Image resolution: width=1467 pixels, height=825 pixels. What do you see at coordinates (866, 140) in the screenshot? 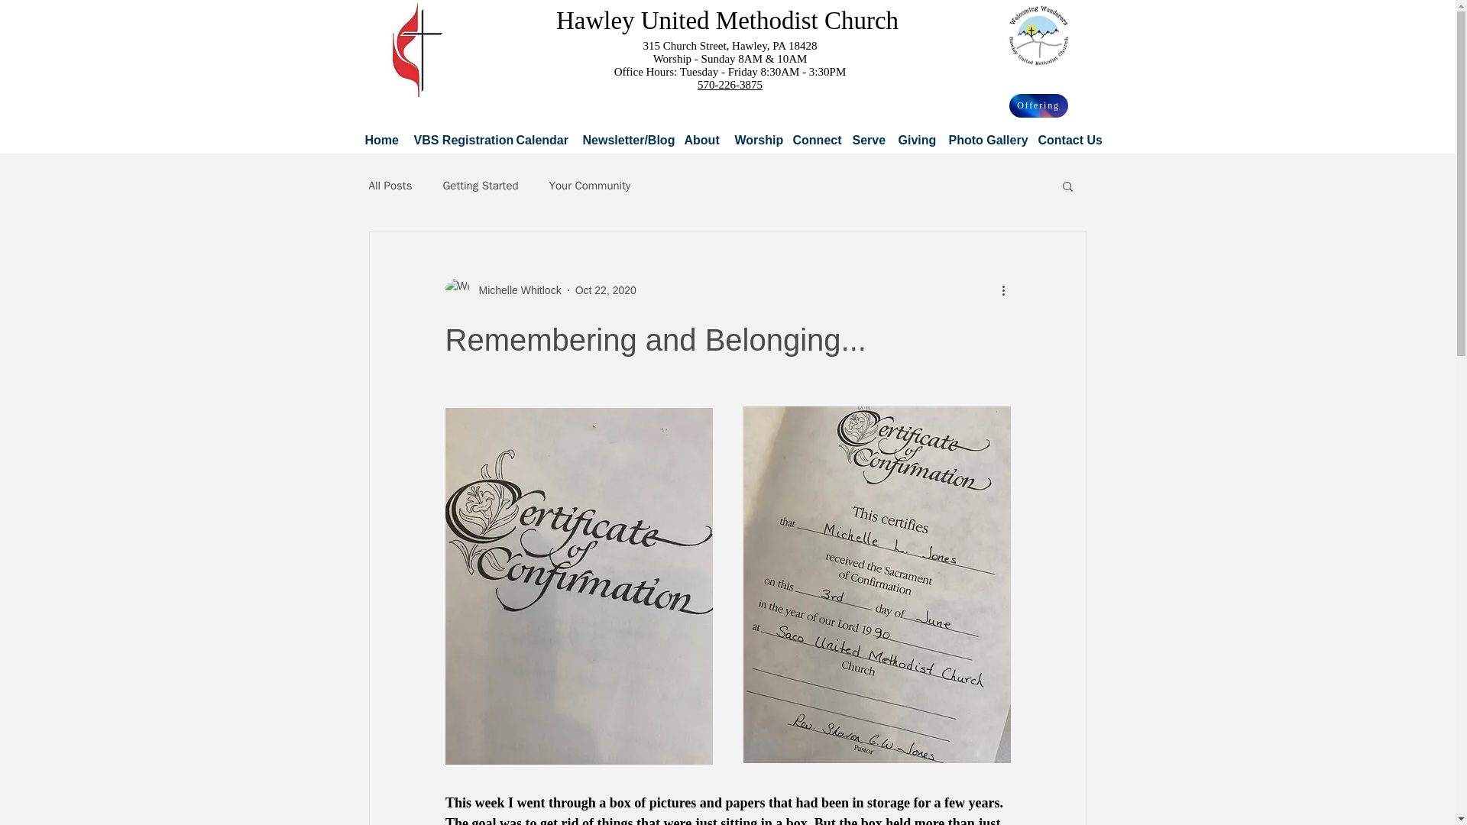
I see `Serve` at bounding box center [866, 140].